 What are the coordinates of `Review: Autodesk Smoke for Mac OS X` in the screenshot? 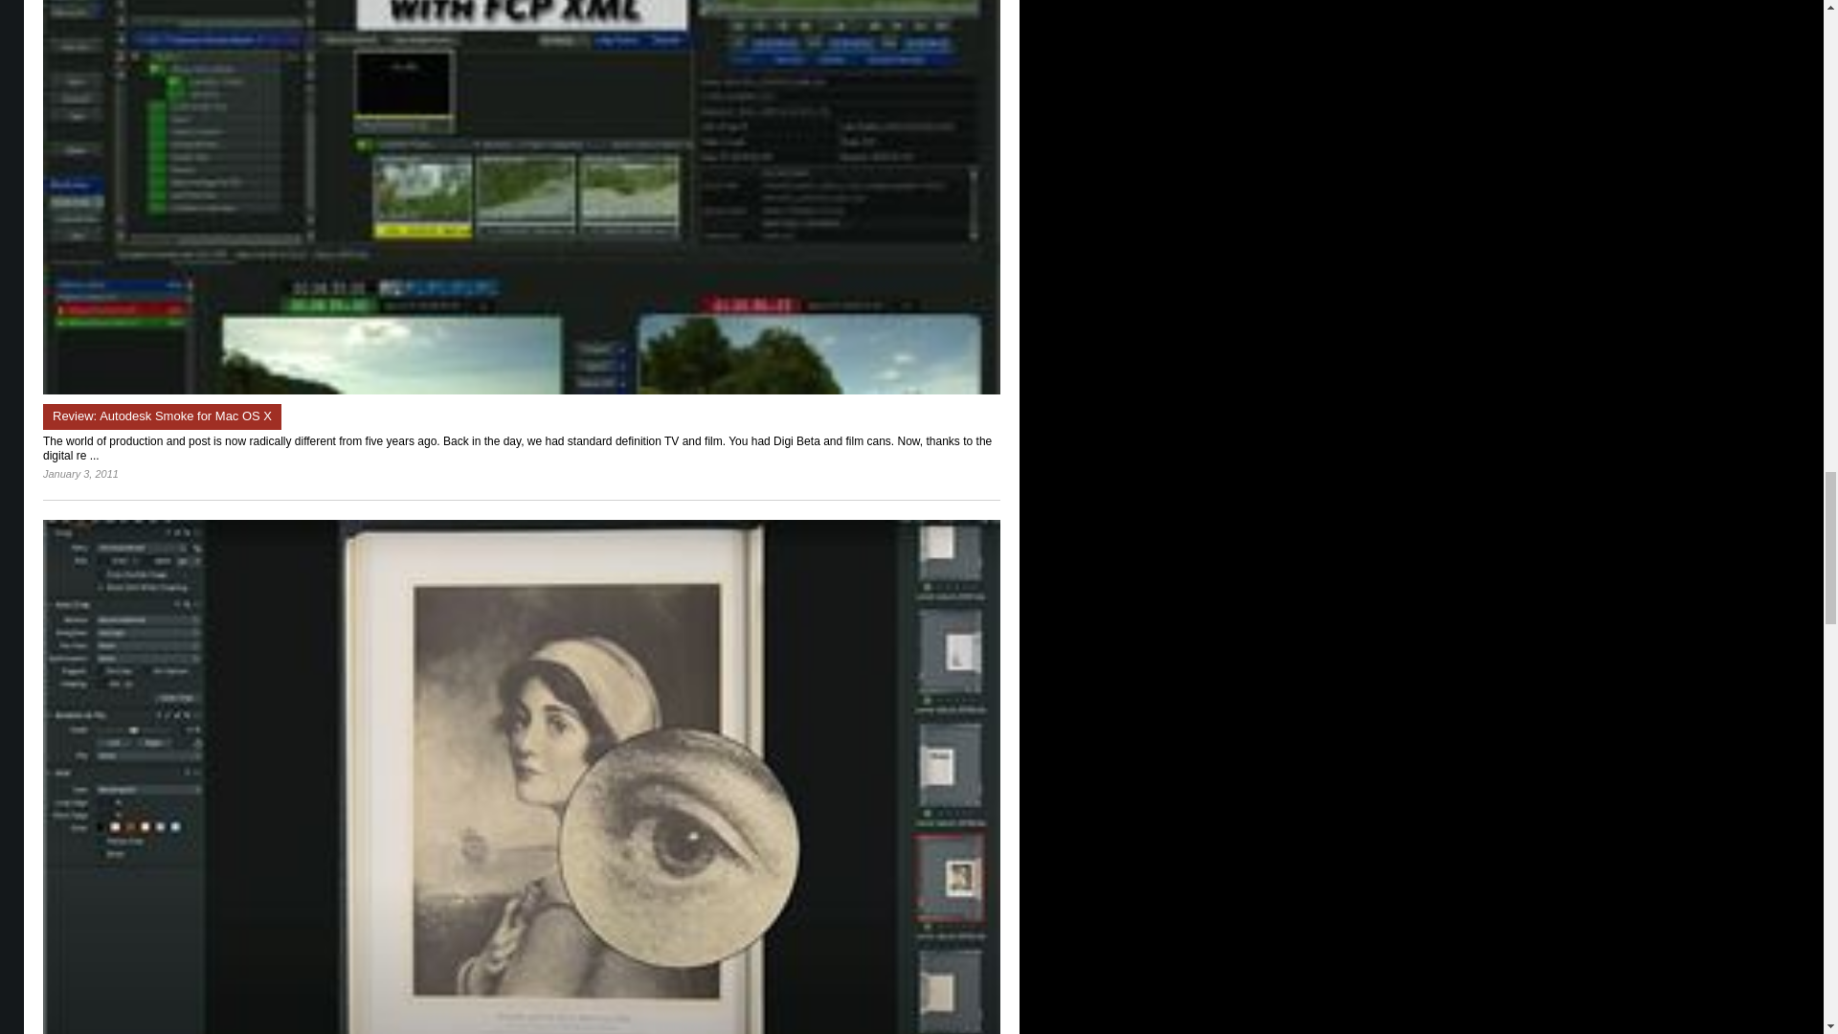 It's located at (521, 390).